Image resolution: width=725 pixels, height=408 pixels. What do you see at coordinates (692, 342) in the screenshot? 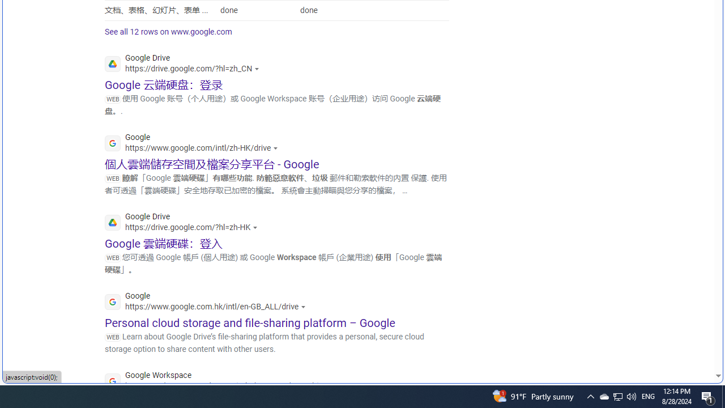
I see `Search more` at bounding box center [692, 342].